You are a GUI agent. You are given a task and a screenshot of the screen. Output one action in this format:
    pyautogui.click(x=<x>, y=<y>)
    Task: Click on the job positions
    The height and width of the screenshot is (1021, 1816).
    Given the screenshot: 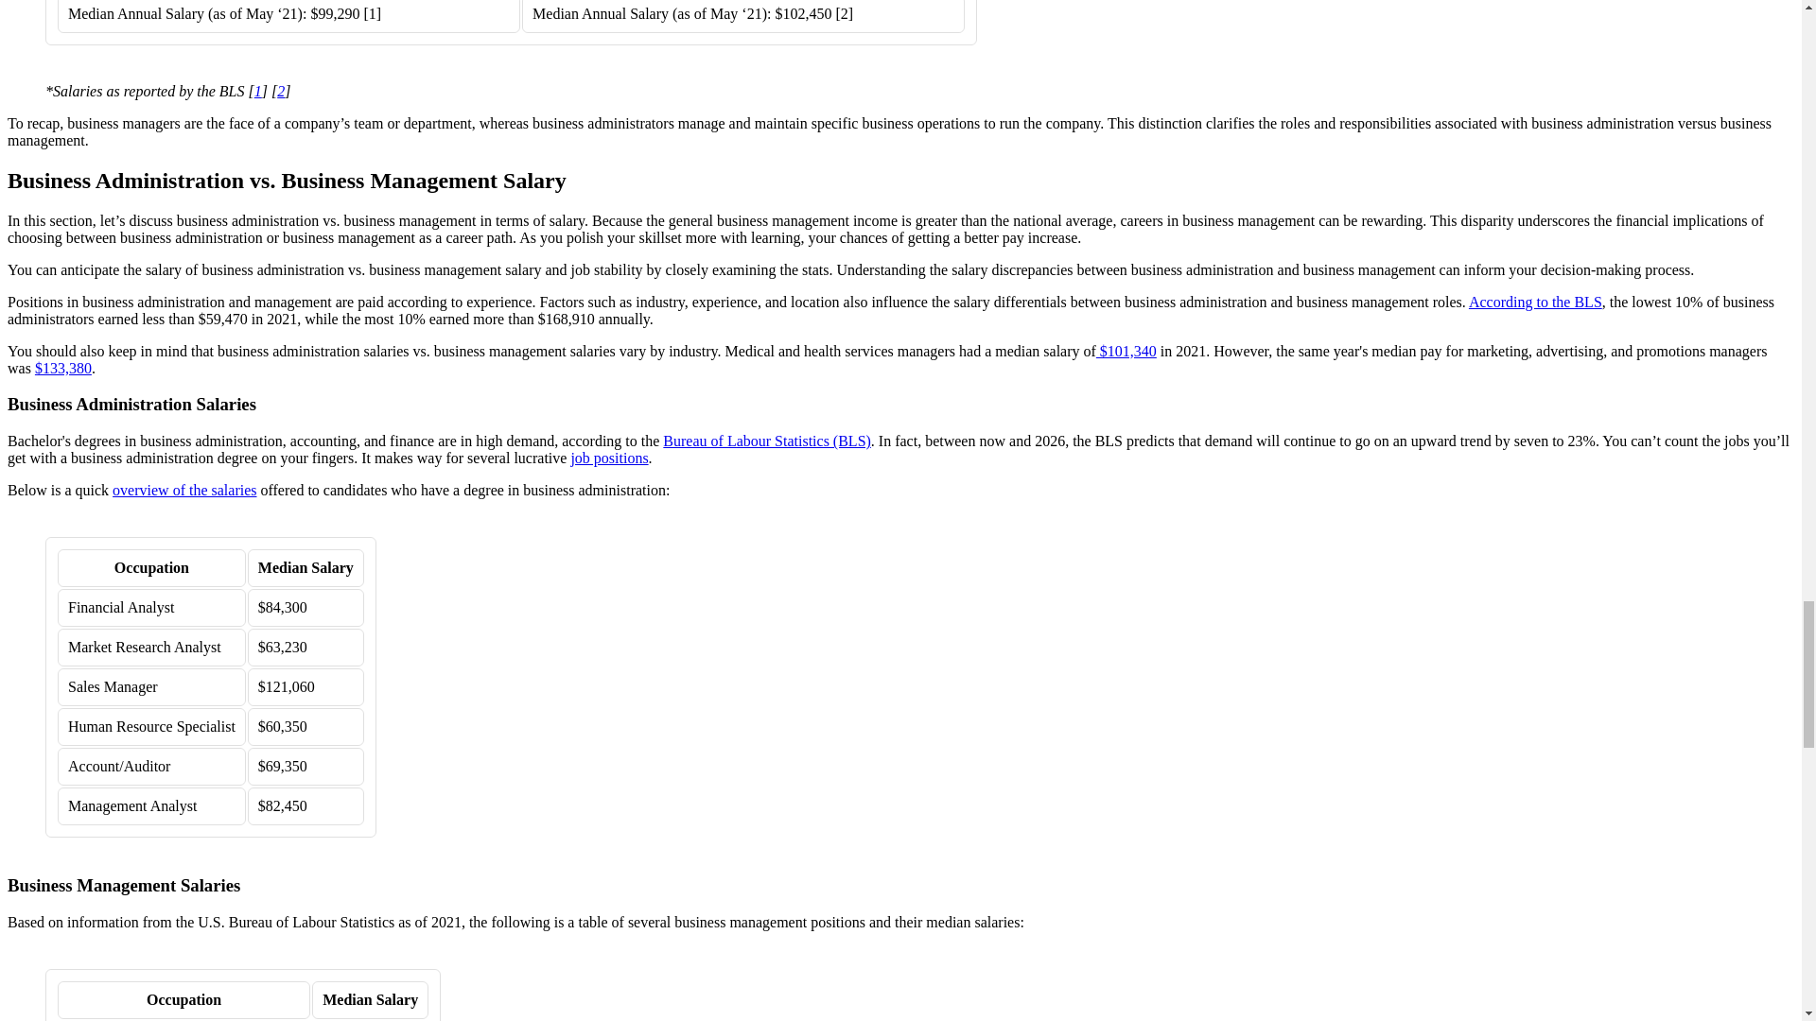 What is the action you would take?
    pyautogui.click(x=609, y=458)
    